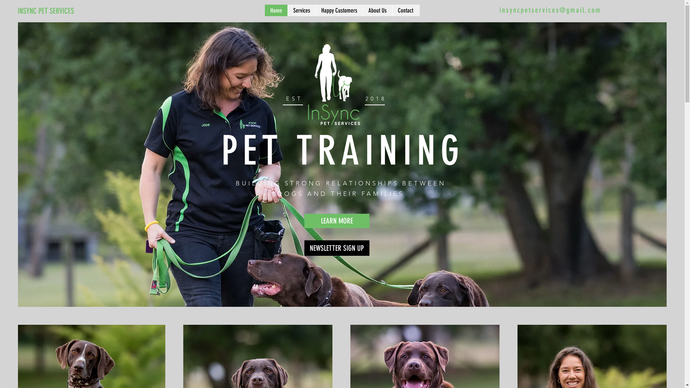 The width and height of the screenshot is (690, 388). Describe the element at coordinates (405, 10) in the screenshot. I see `Contact` at that location.